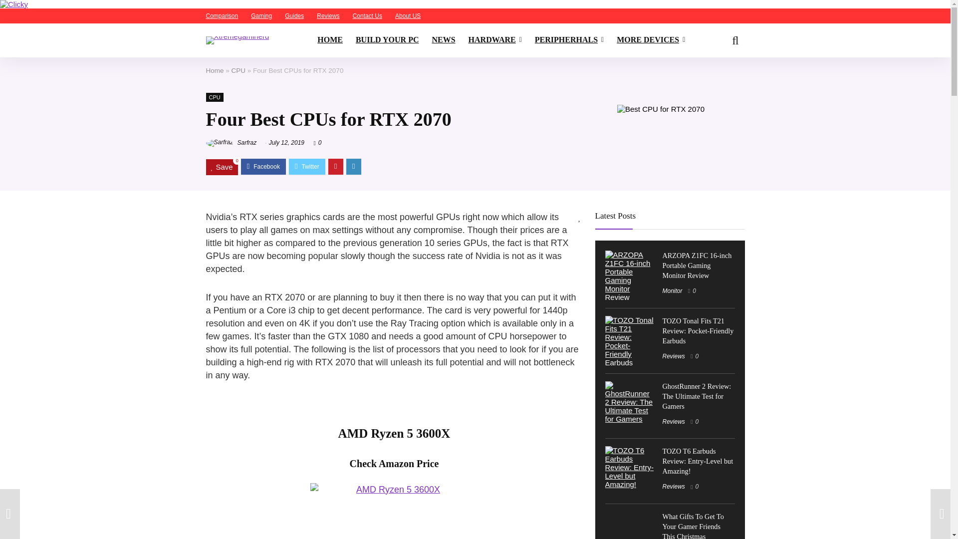  I want to click on NEWS, so click(443, 40).